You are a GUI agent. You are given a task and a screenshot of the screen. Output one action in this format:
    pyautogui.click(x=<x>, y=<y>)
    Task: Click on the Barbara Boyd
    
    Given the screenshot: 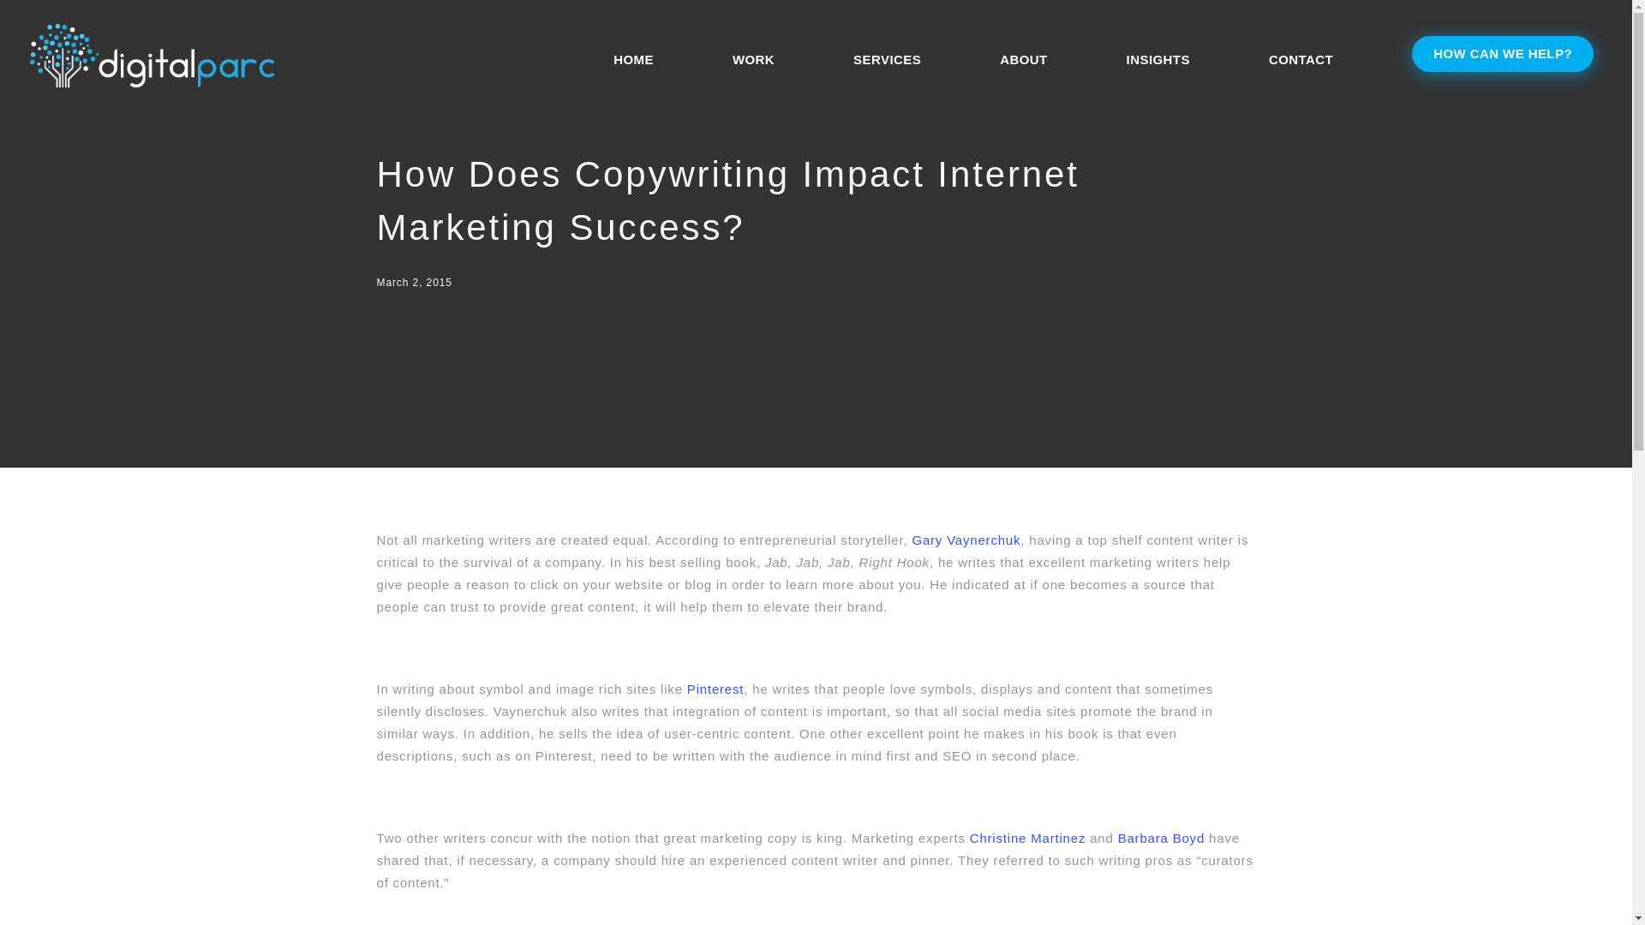 What is the action you would take?
    pyautogui.click(x=1161, y=838)
    